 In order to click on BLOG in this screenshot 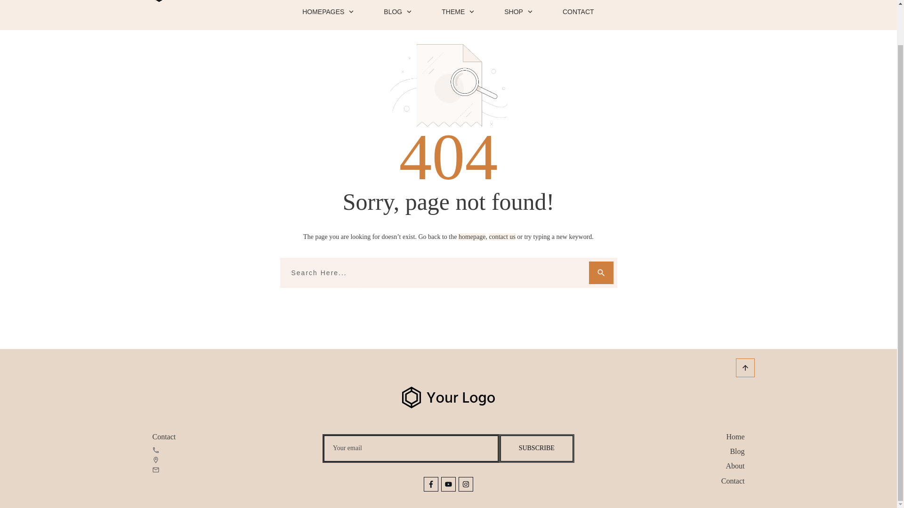, I will do `click(397, 11)`.